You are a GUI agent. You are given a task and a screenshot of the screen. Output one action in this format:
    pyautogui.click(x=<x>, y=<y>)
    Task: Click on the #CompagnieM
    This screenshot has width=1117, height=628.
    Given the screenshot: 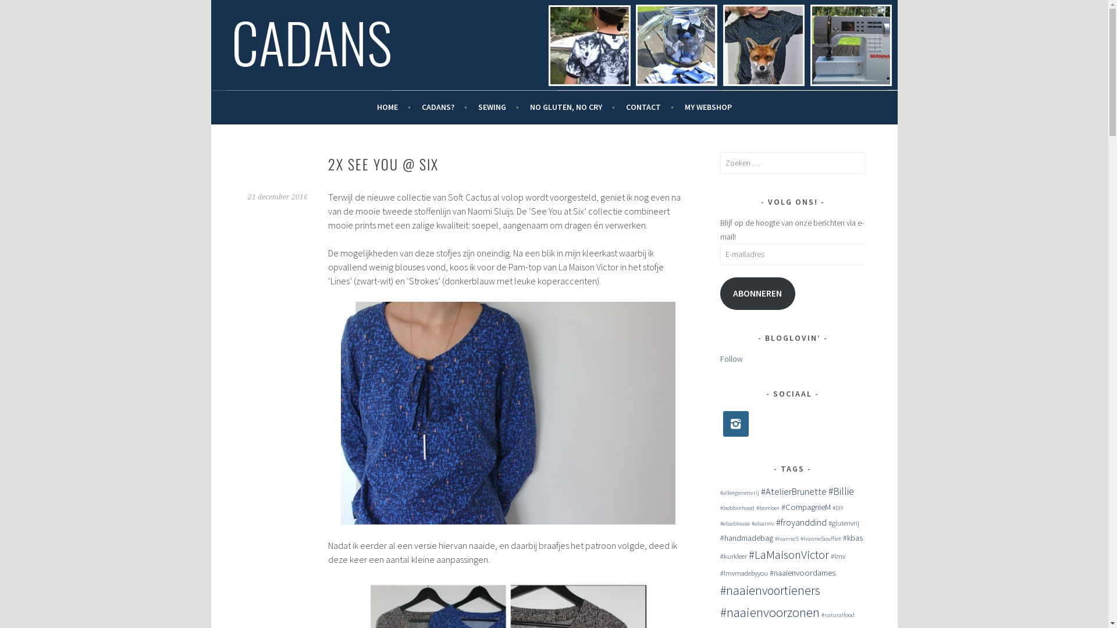 What is the action you would take?
    pyautogui.click(x=805, y=507)
    